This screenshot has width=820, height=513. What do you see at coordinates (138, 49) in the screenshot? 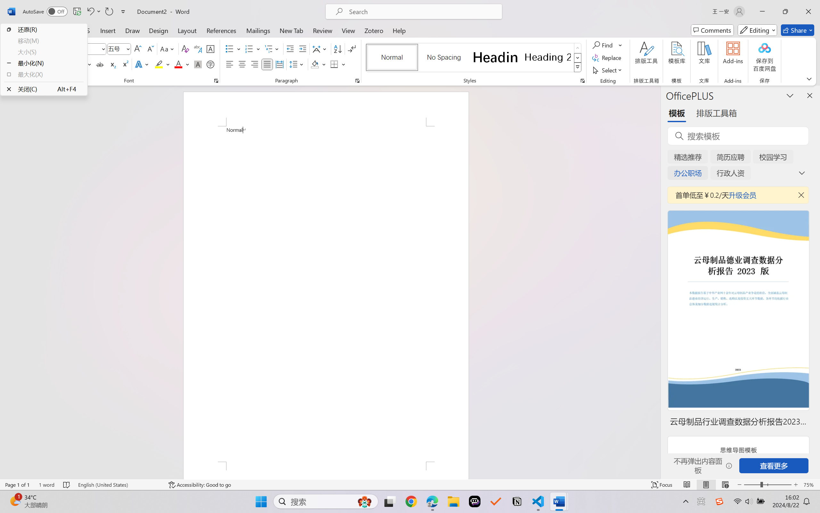
I see `Grow Font` at bounding box center [138, 49].